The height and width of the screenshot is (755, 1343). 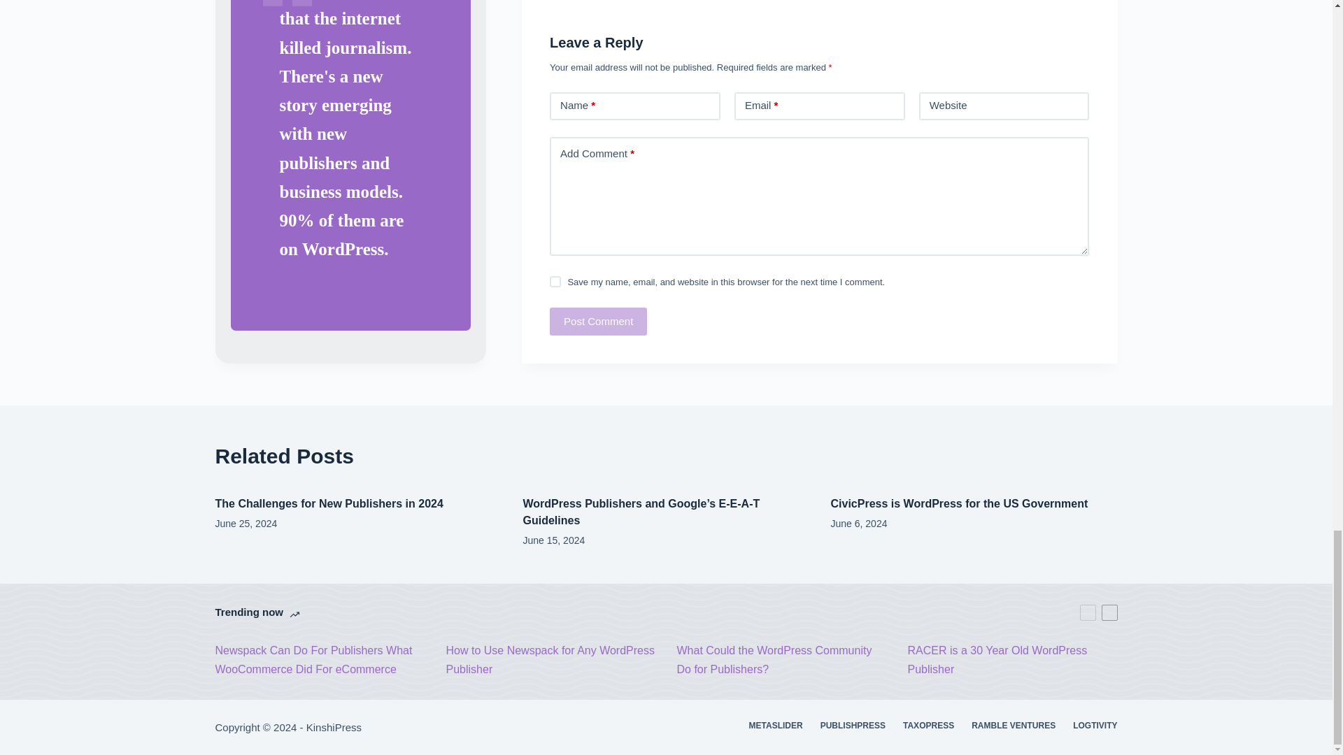 I want to click on yes, so click(x=555, y=282).